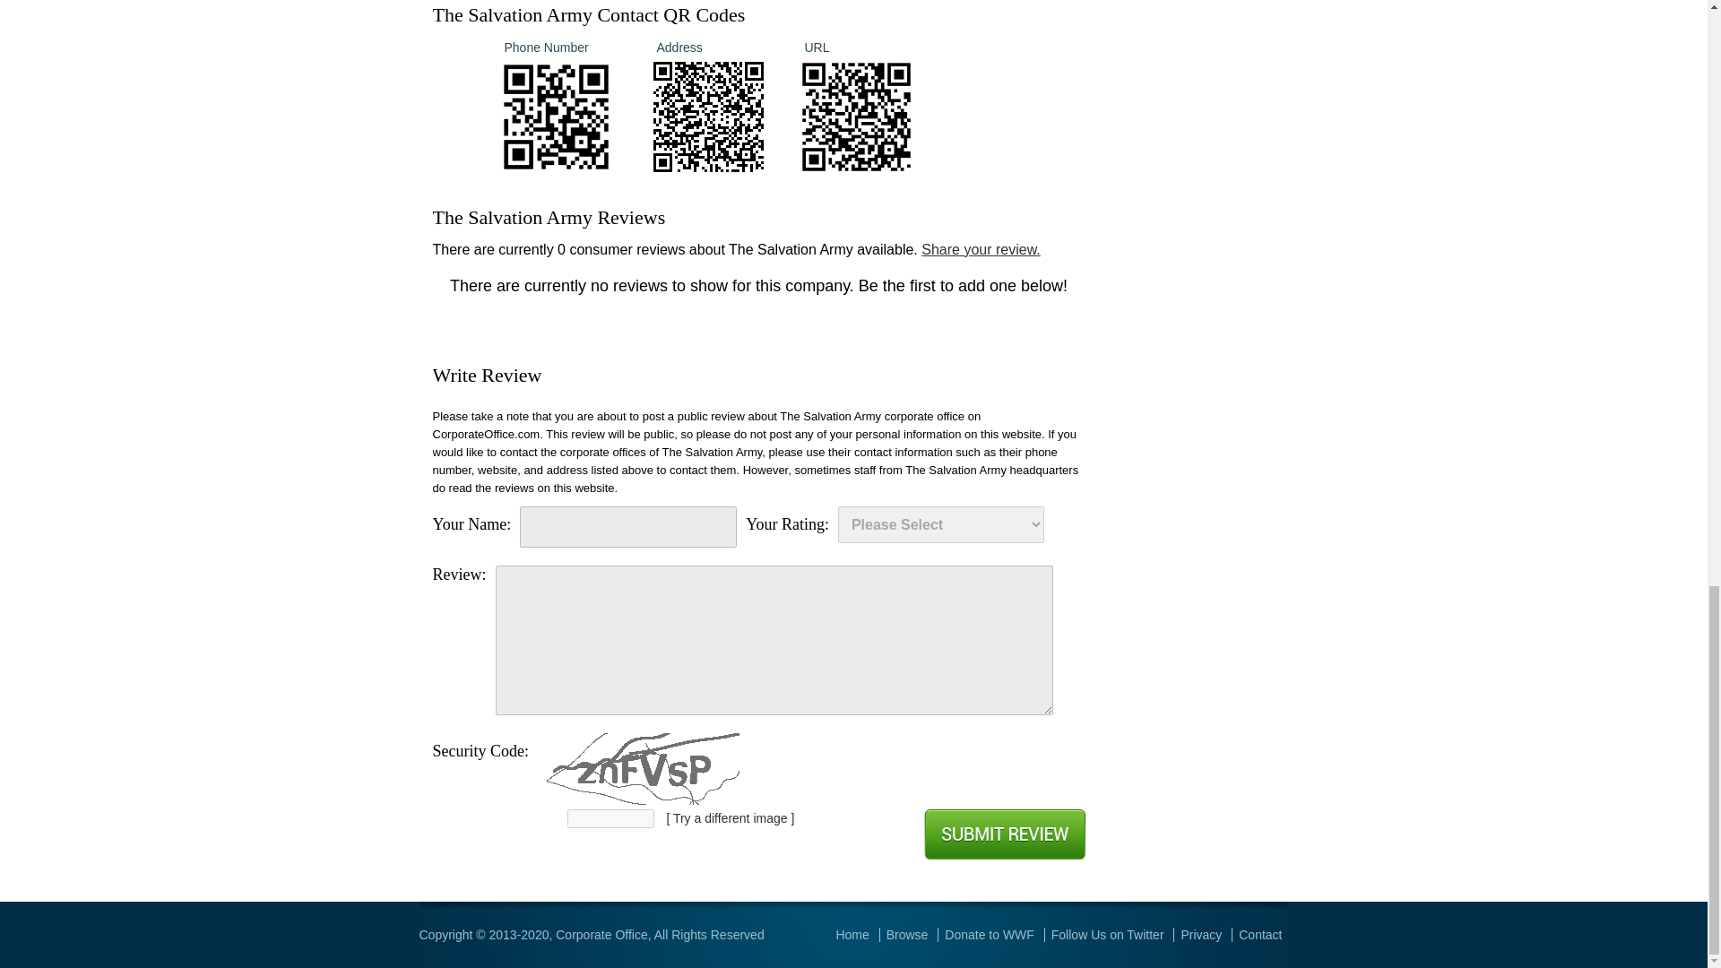  Describe the element at coordinates (852, 934) in the screenshot. I see `Home` at that location.